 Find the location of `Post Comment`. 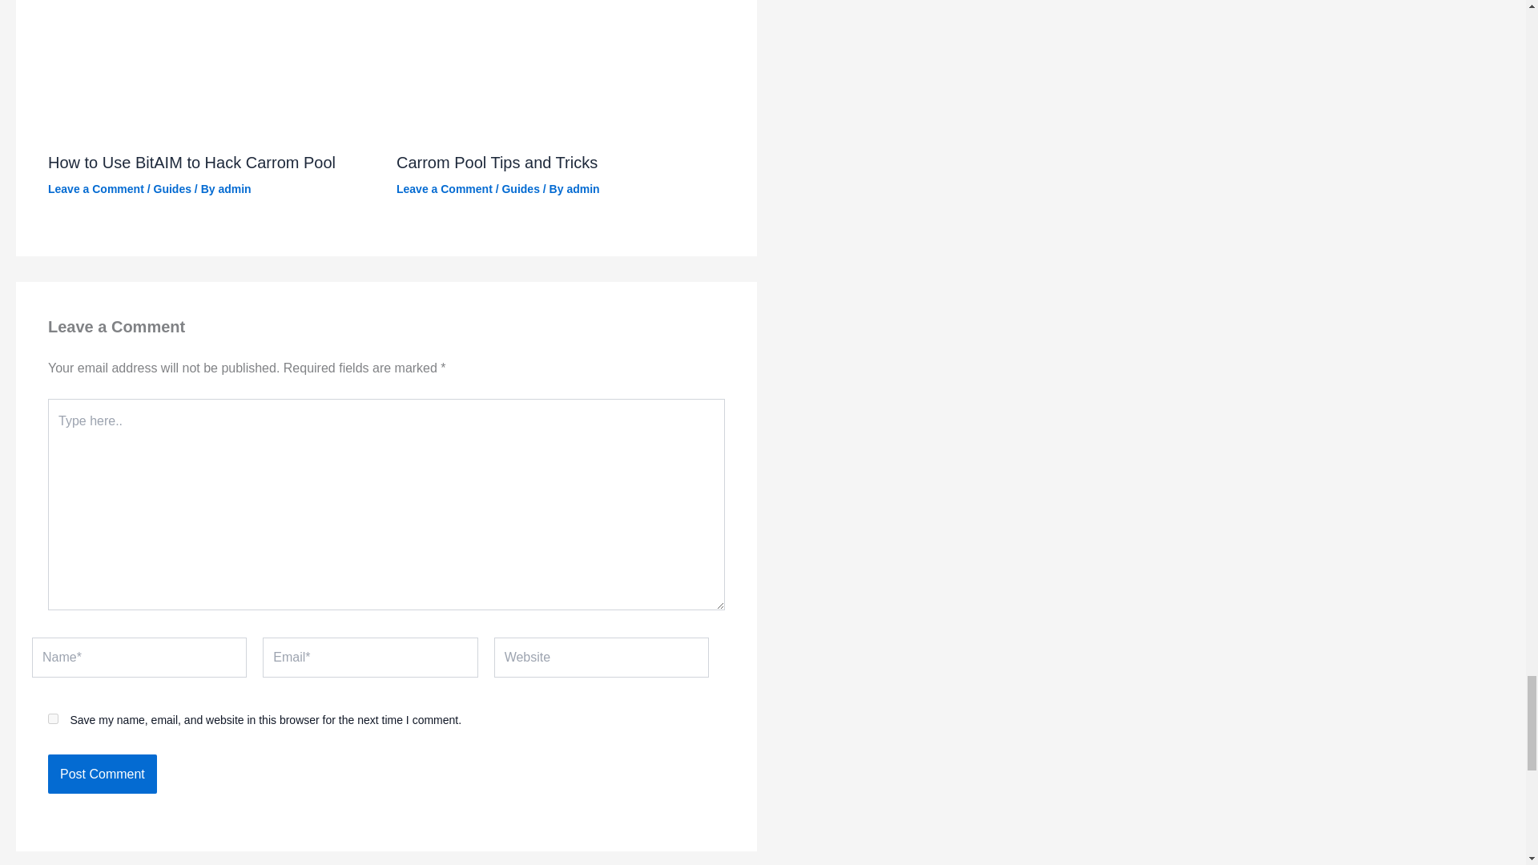

Post Comment is located at coordinates (102, 774).